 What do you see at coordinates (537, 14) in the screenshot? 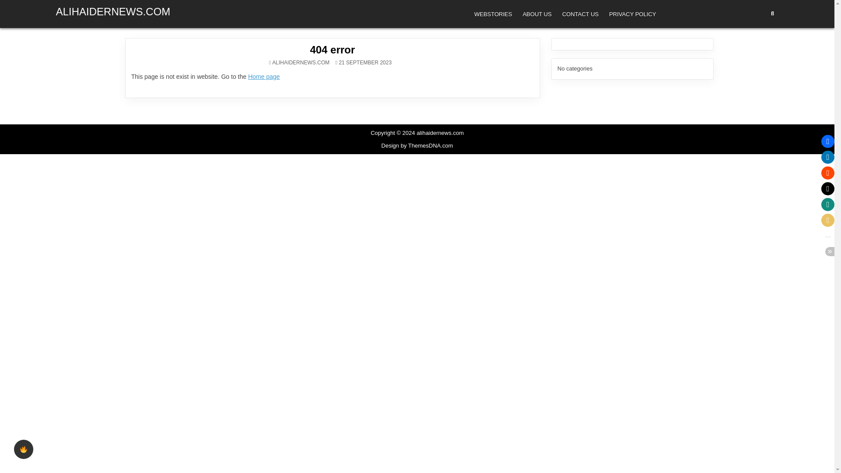
I see `ABOUT US` at bounding box center [537, 14].